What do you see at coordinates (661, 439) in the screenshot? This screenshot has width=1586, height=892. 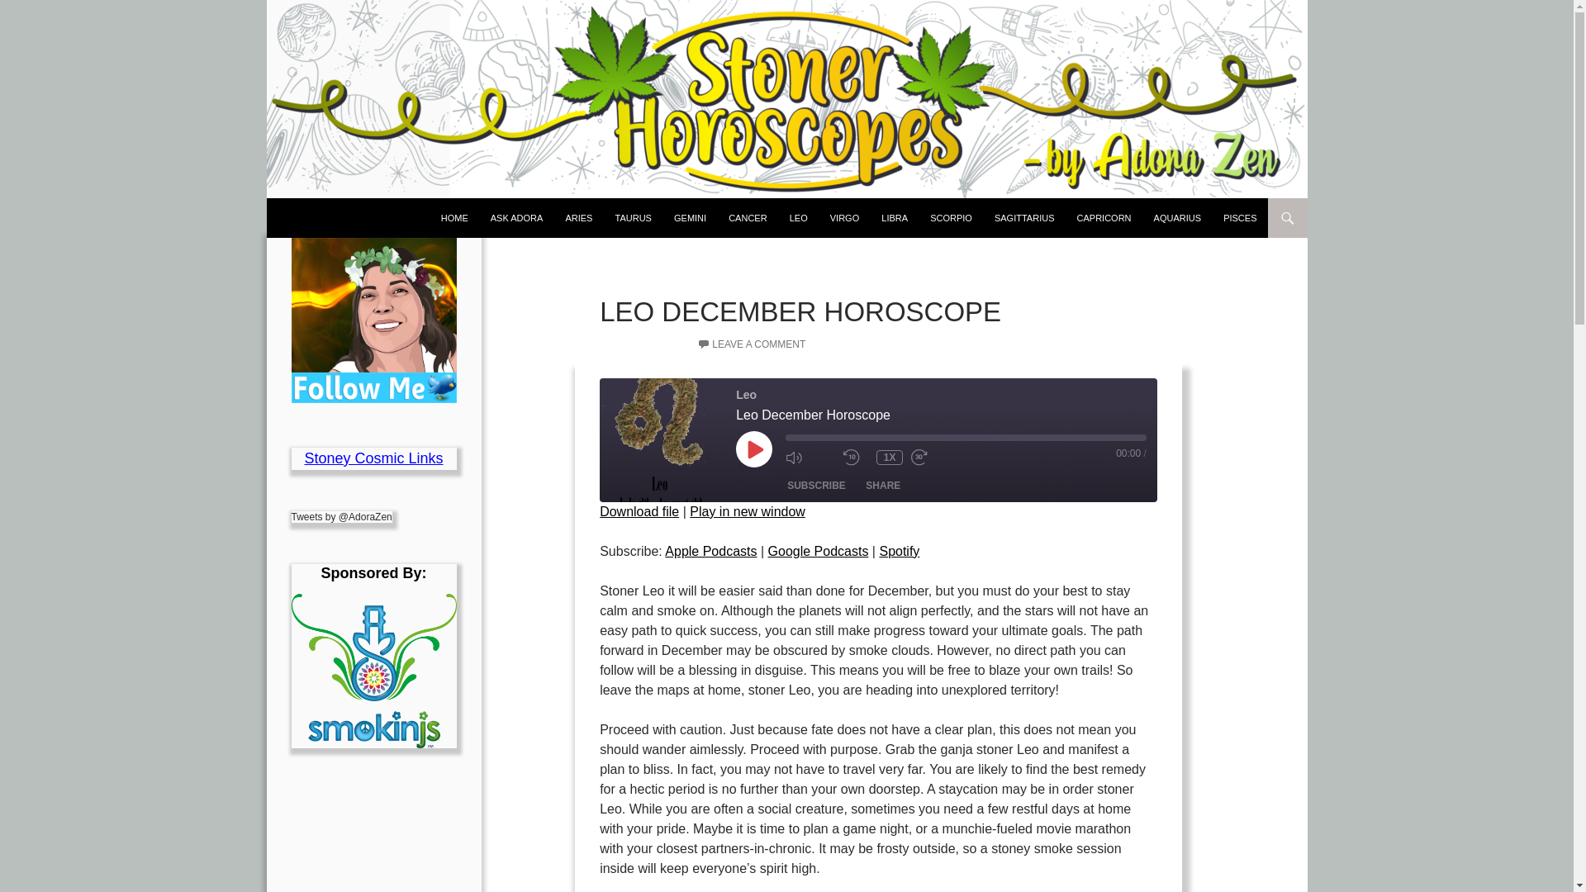 I see `Leo` at bounding box center [661, 439].